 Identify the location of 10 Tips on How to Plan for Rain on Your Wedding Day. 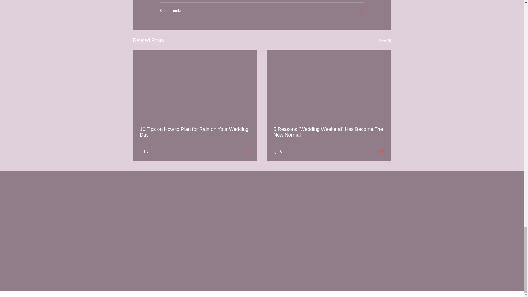
(195, 132).